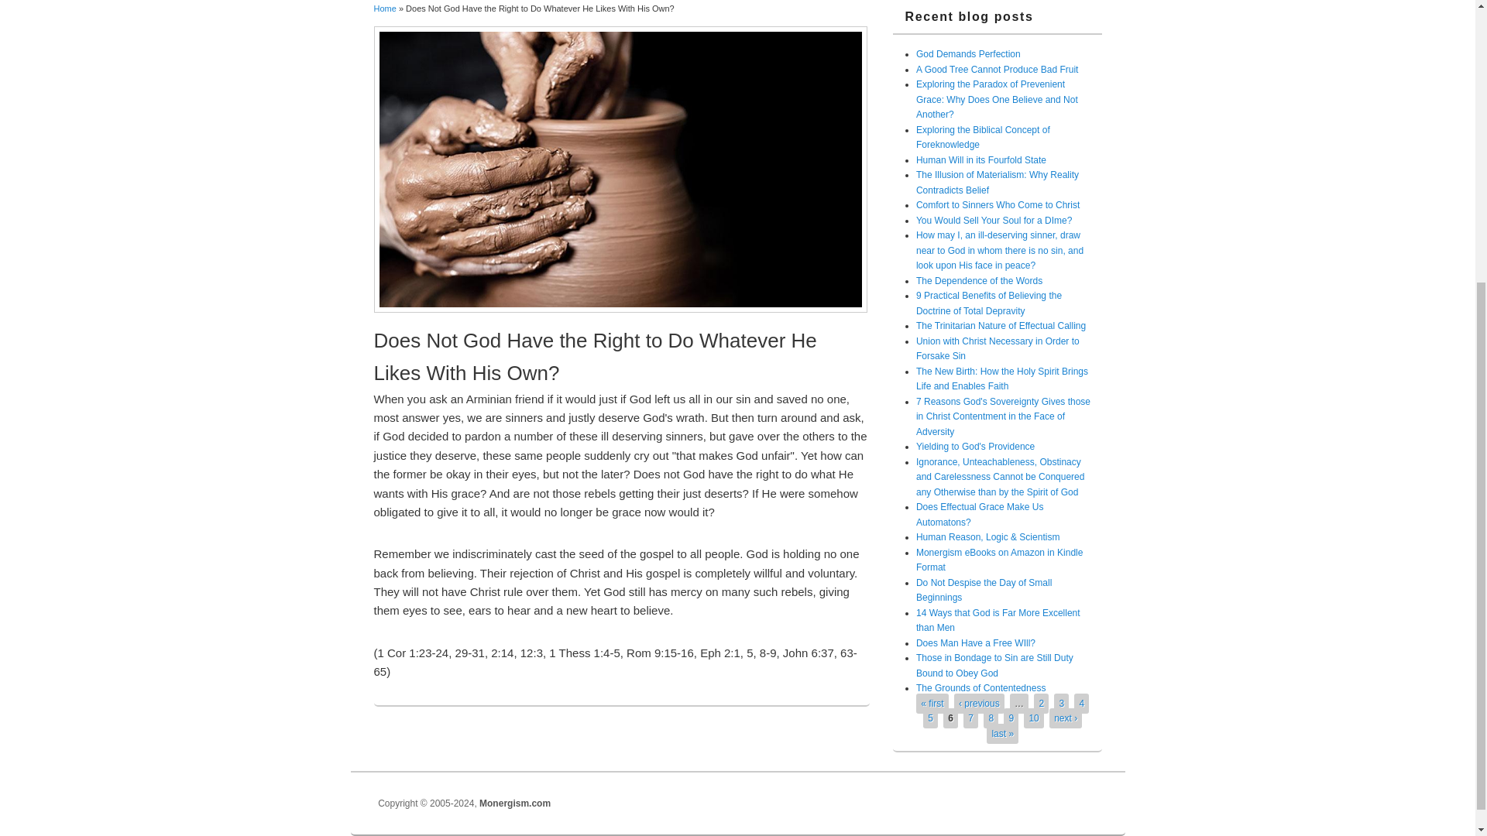  What do you see at coordinates (999, 560) in the screenshot?
I see `Monergism eBooks on Amazon in Kindle Format` at bounding box center [999, 560].